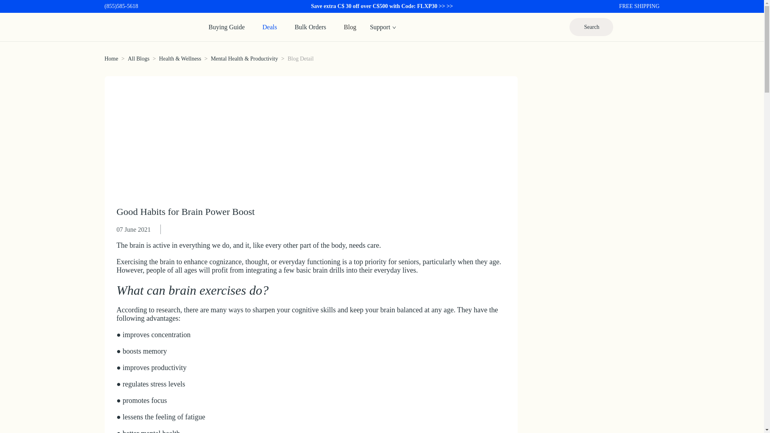 The height and width of the screenshot is (433, 770). What do you see at coordinates (269, 26) in the screenshot?
I see `Deals` at bounding box center [269, 26].